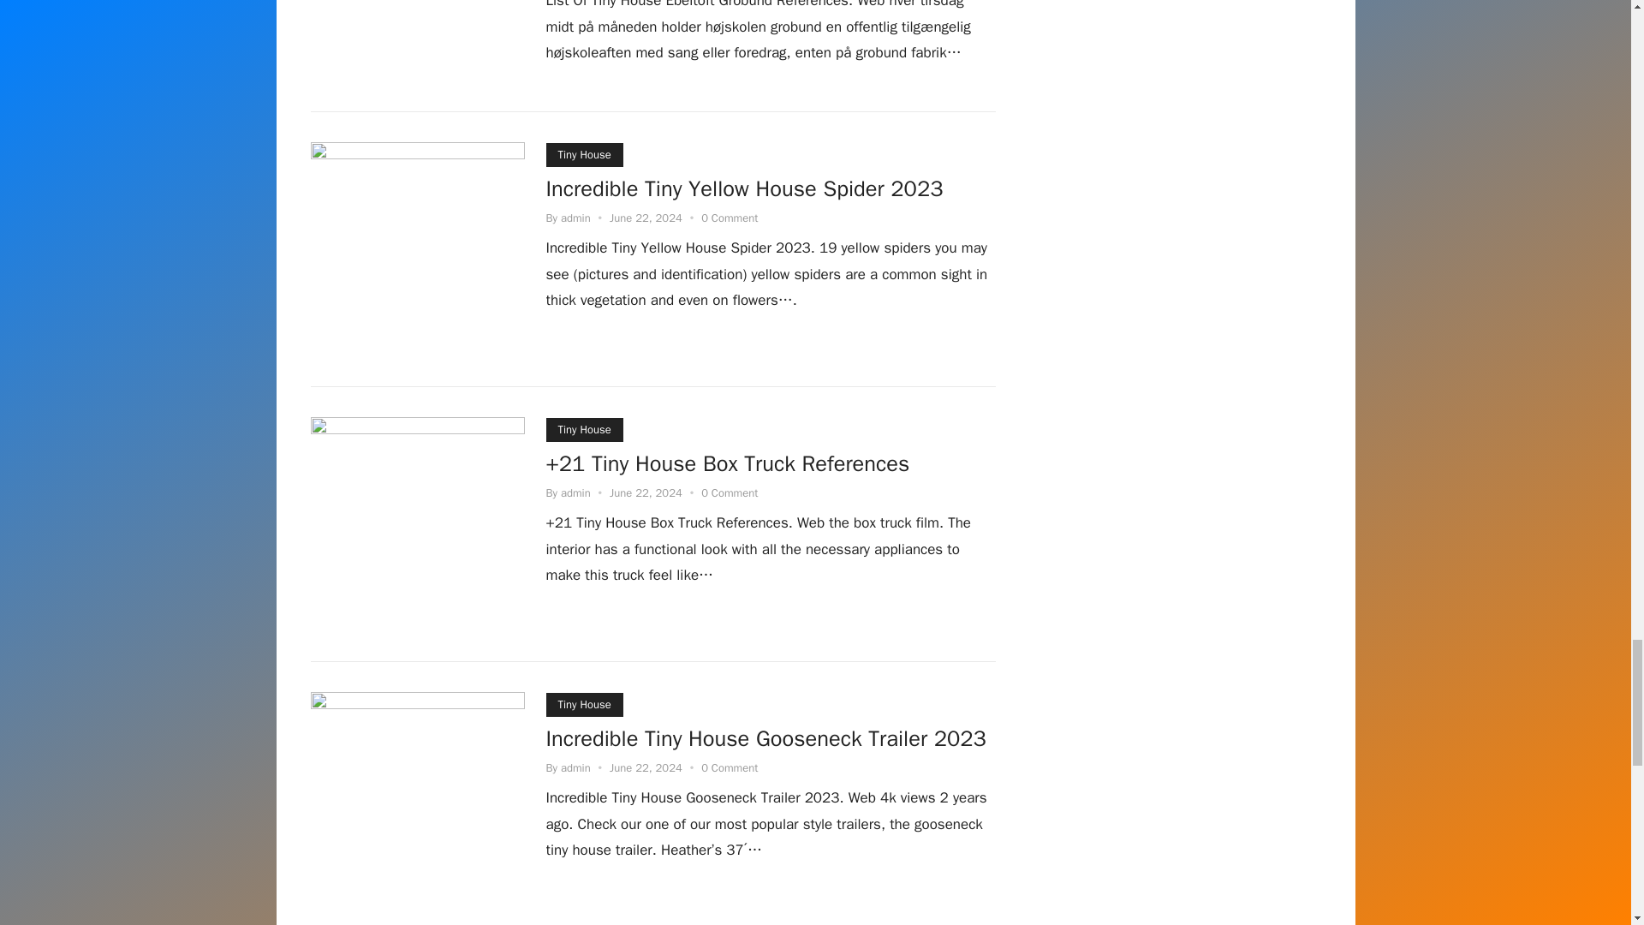 This screenshot has width=1644, height=925. What do you see at coordinates (730, 493) in the screenshot?
I see `0 Comment` at bounding box center [730, 493].